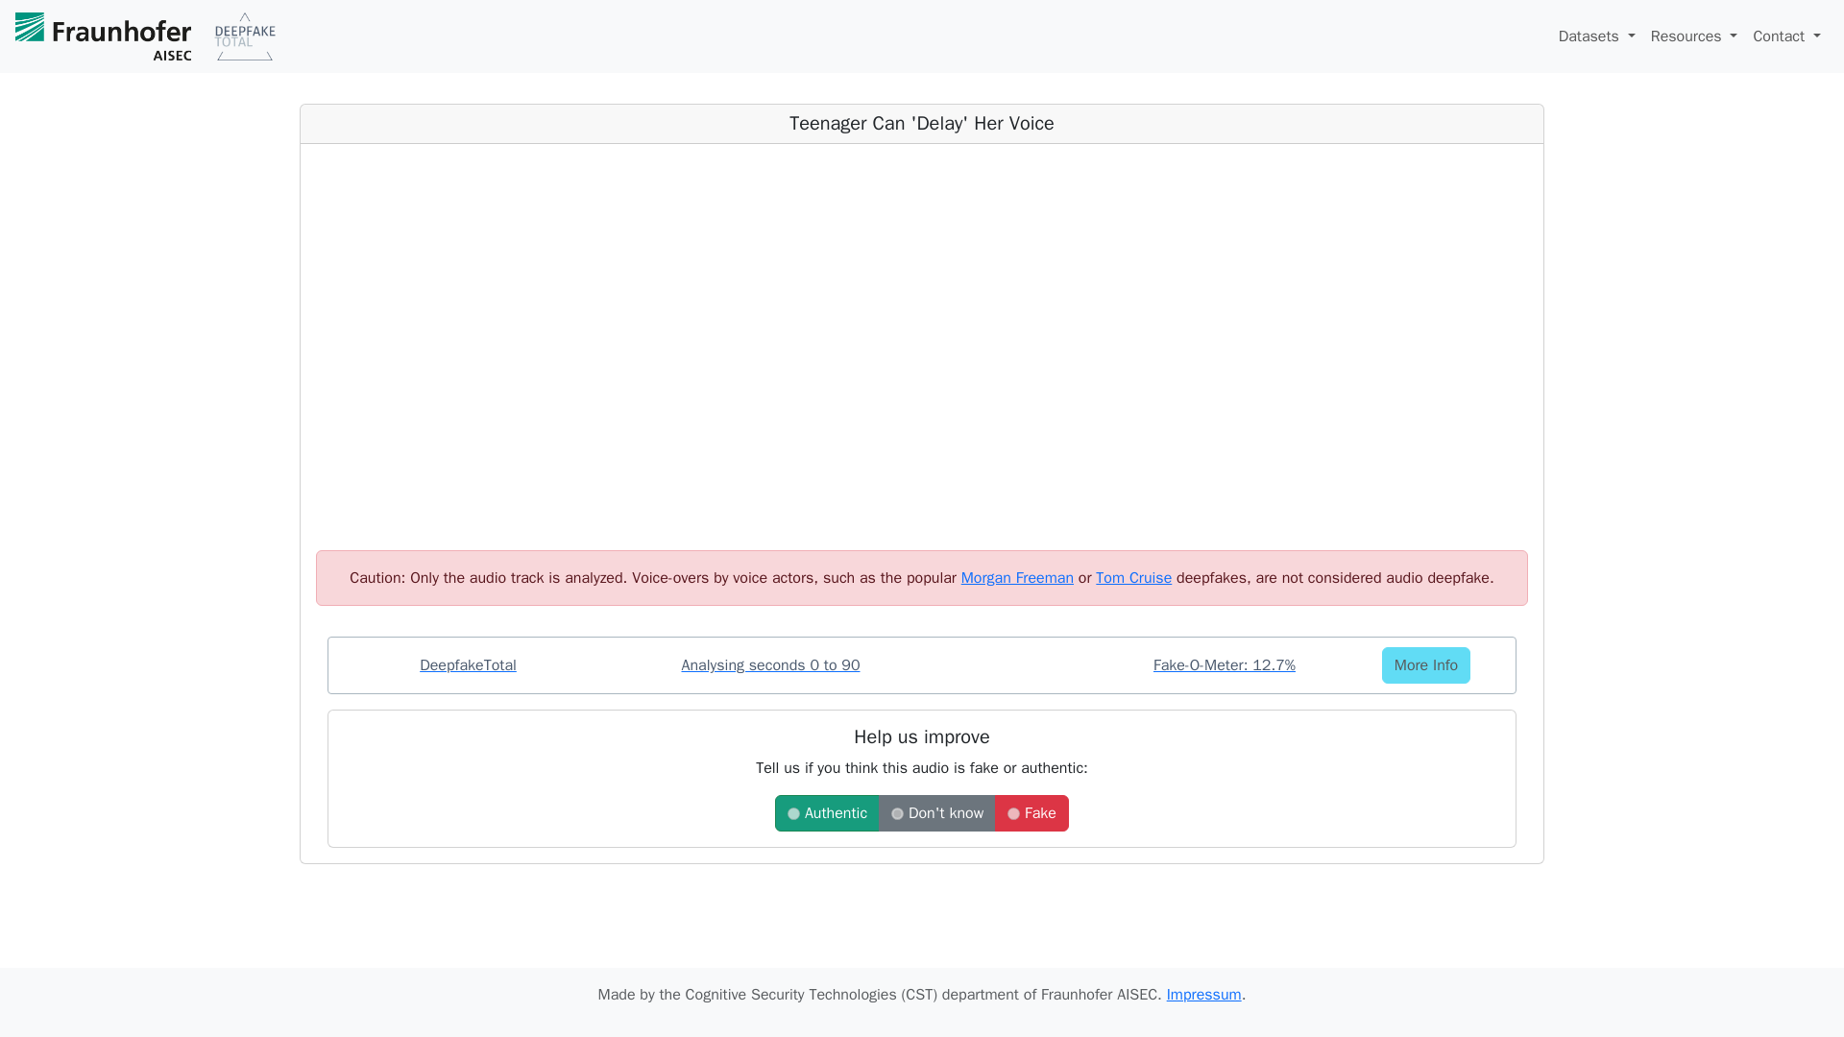  What do you see at coordinates (1012, 814) in the screenshot?
I see `on` at bounding box center [1012, 814].